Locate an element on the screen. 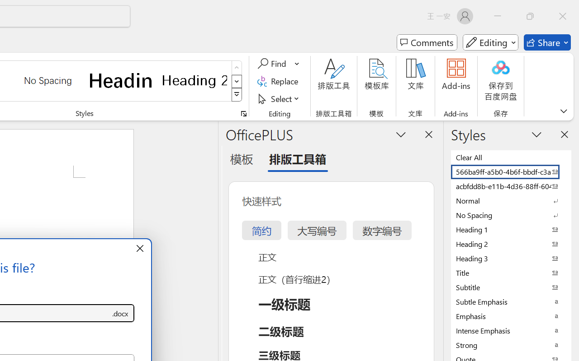 The image size is (579, 361). Close is located at coordinates (563, 16).